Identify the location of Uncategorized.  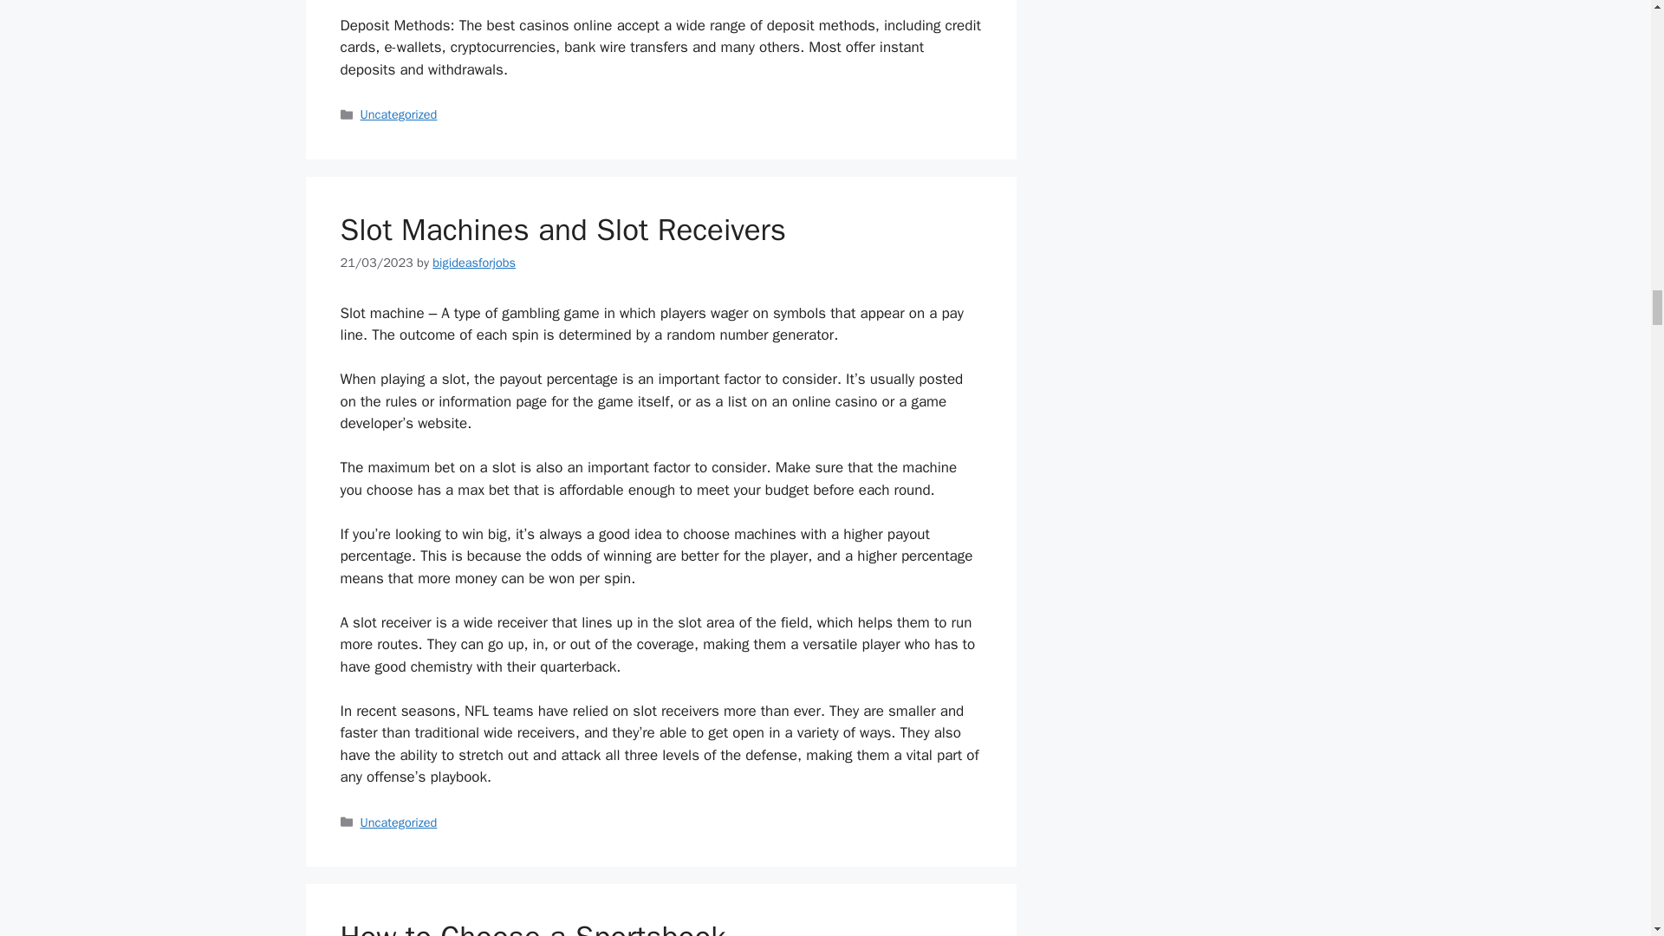
(399, 822).